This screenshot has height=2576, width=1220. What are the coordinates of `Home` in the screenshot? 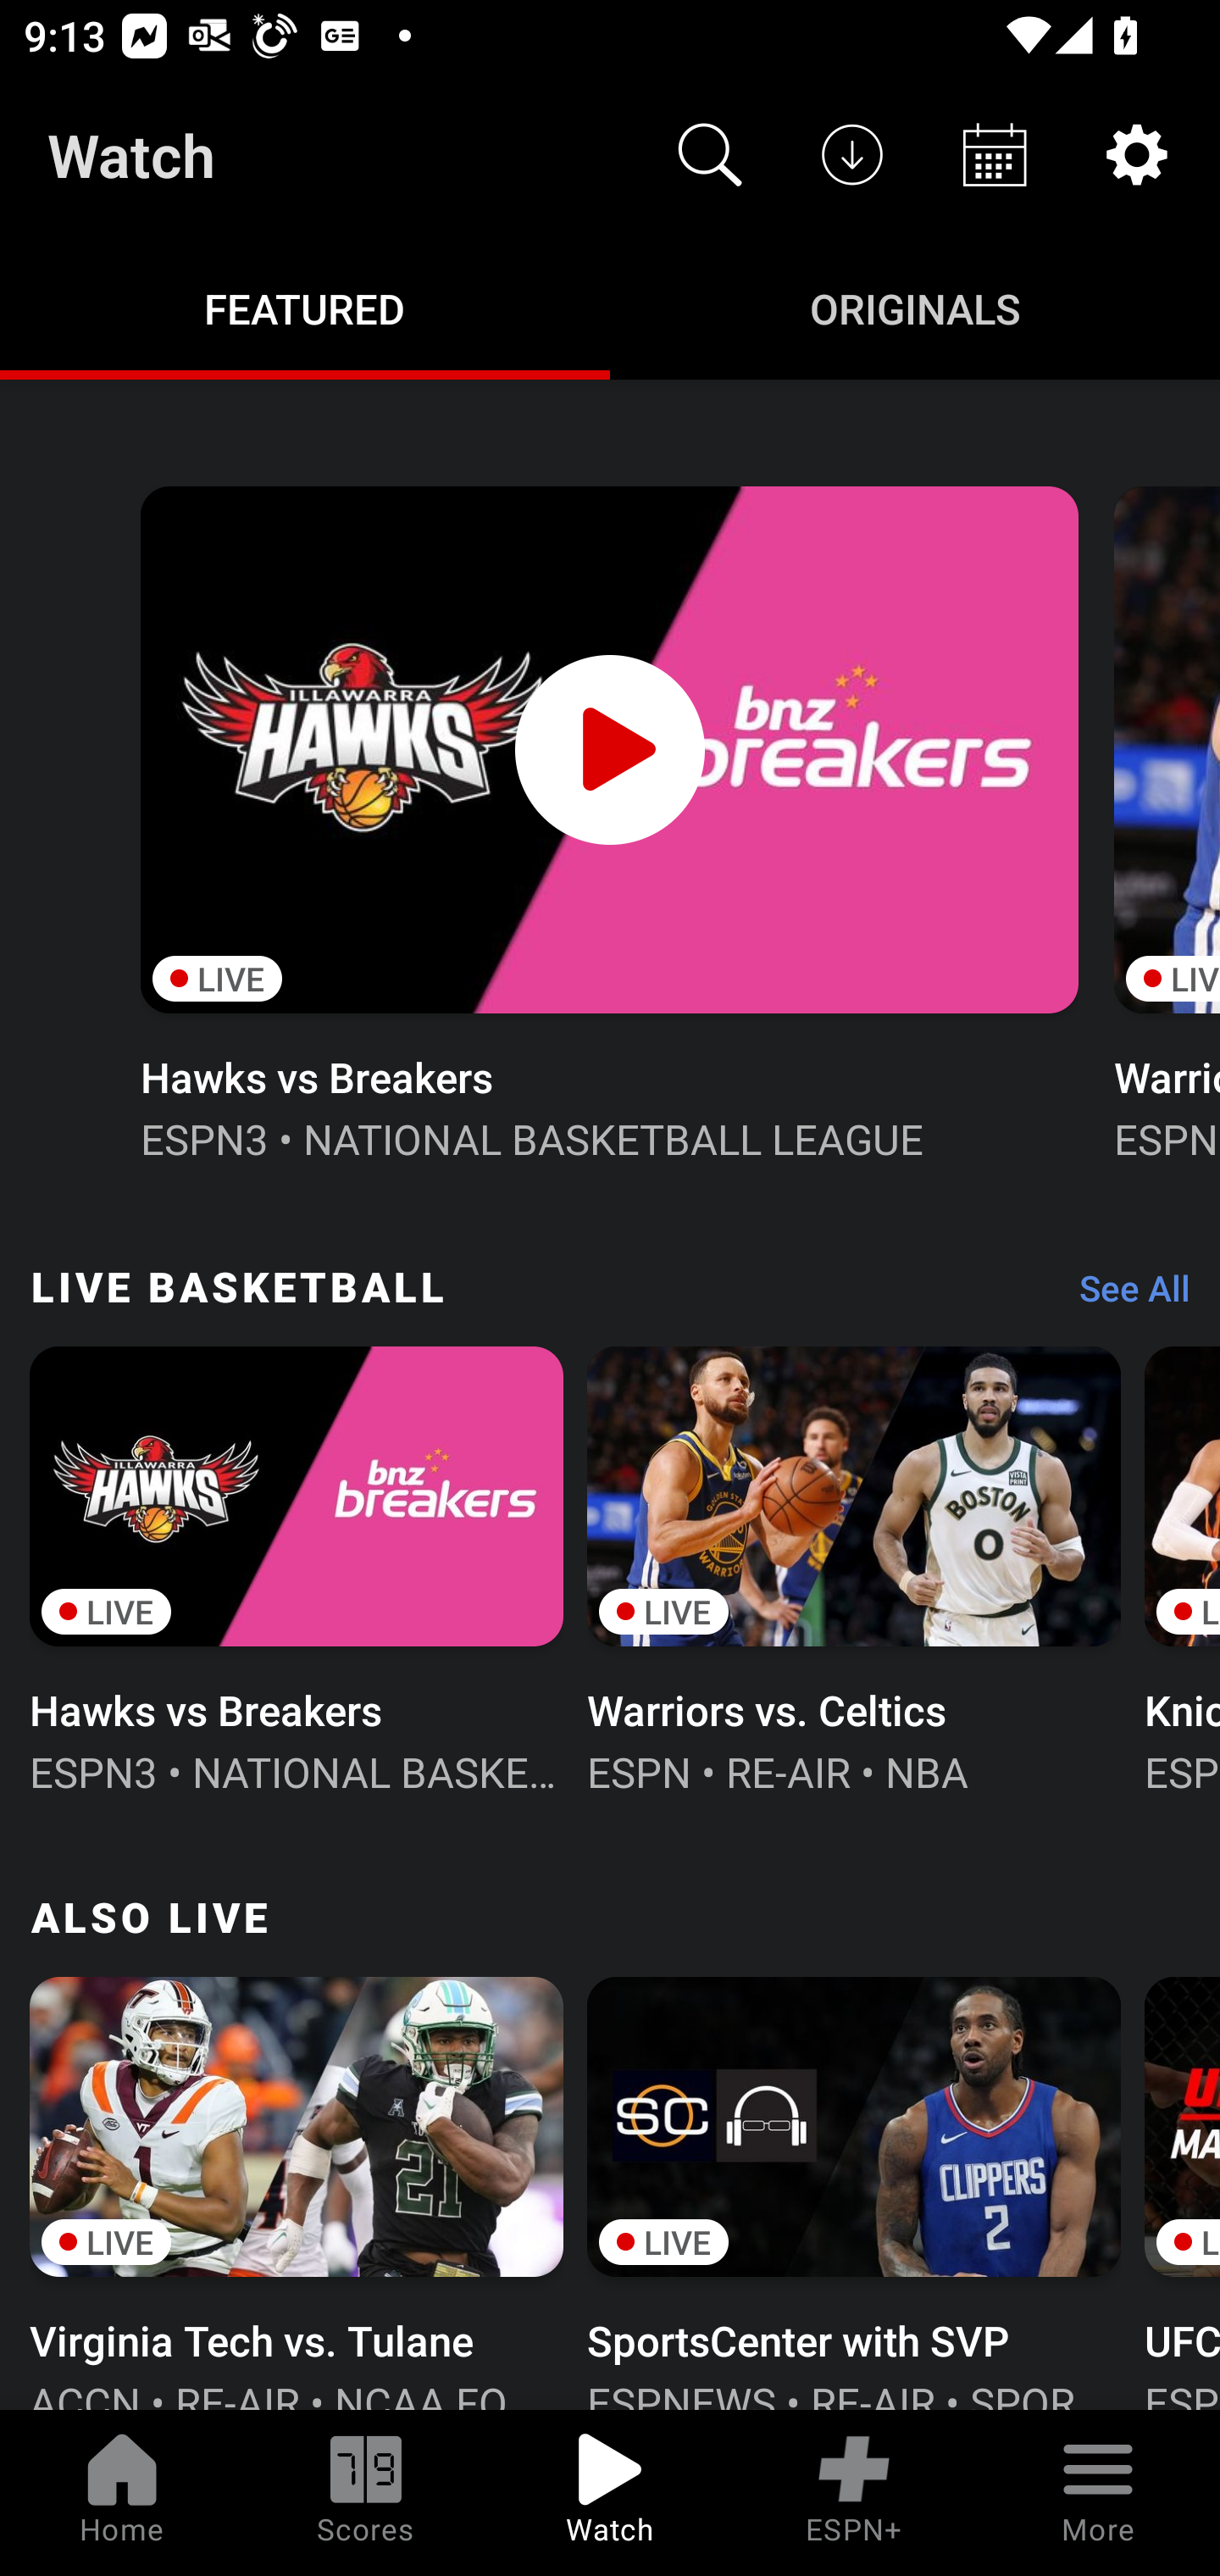 It's located at (122, 2493).